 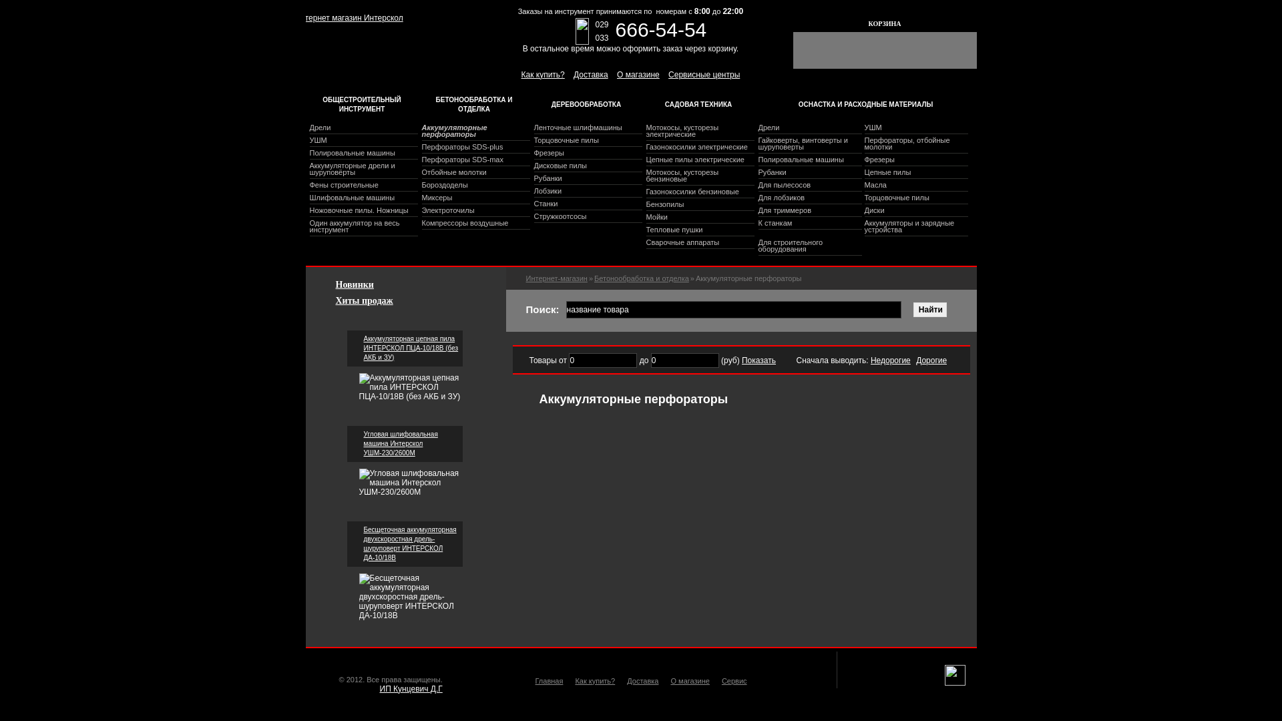 What do you see at coordinates (955, 676) in the screenshot?
I see `LiveInternet` at bounding box center [955, 676].